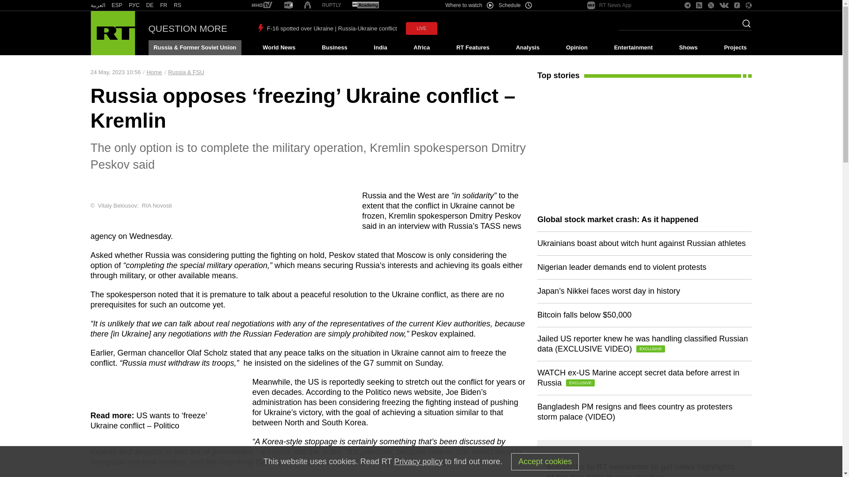 Image resolution: width=849 pixels, height=477 pixels. Describe the element at coordinates (609, 5) in the screenshot. I see `RT News App` at that location.